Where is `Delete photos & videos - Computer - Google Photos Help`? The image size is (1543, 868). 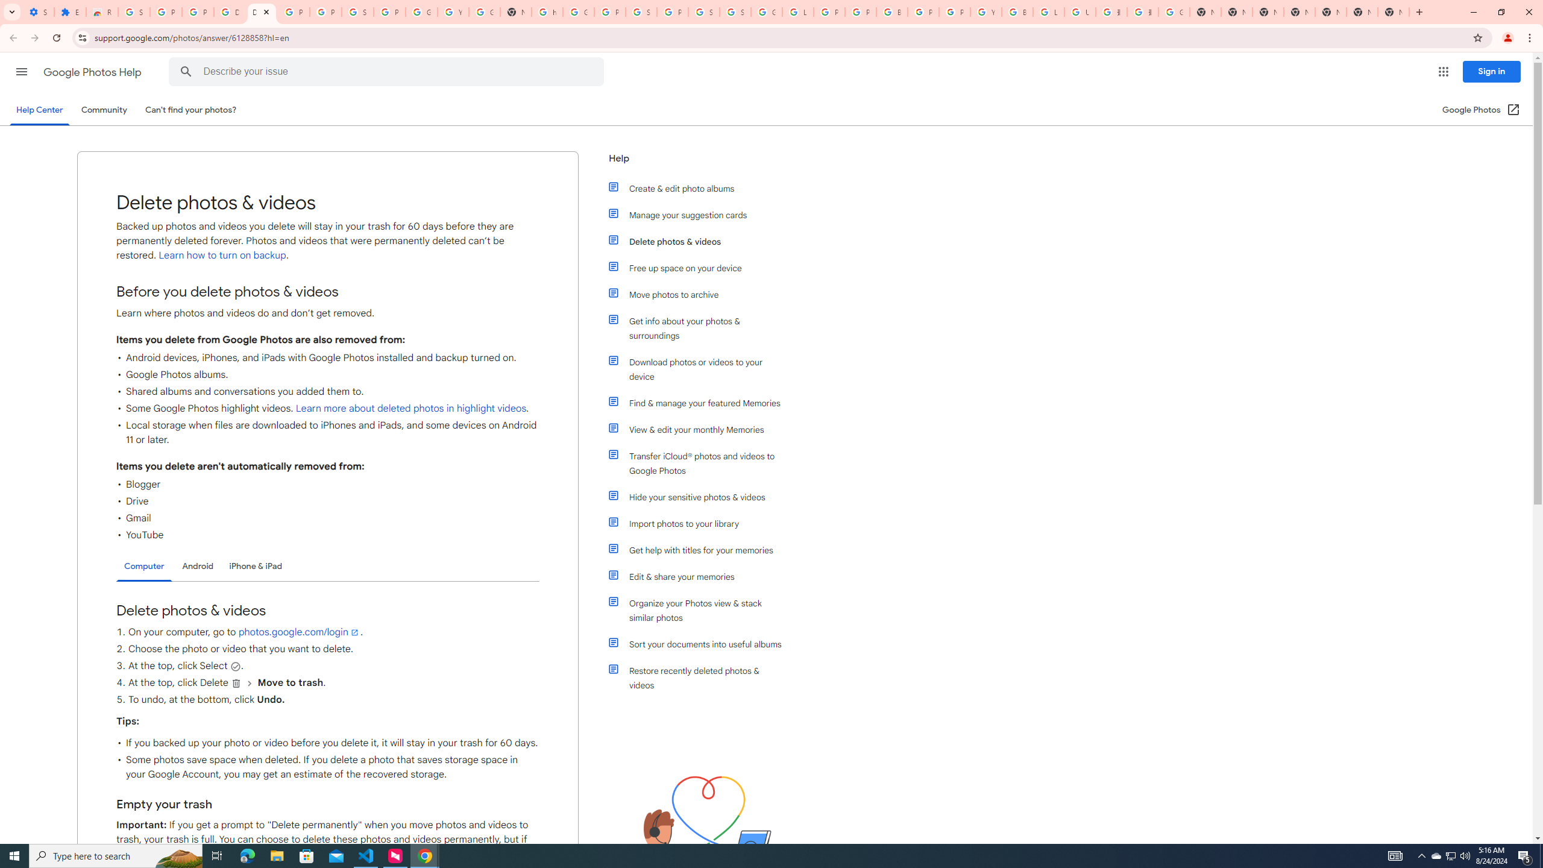 Delete photos & videos - Computer - Google Photos Help is located at coordinates (230, 12).